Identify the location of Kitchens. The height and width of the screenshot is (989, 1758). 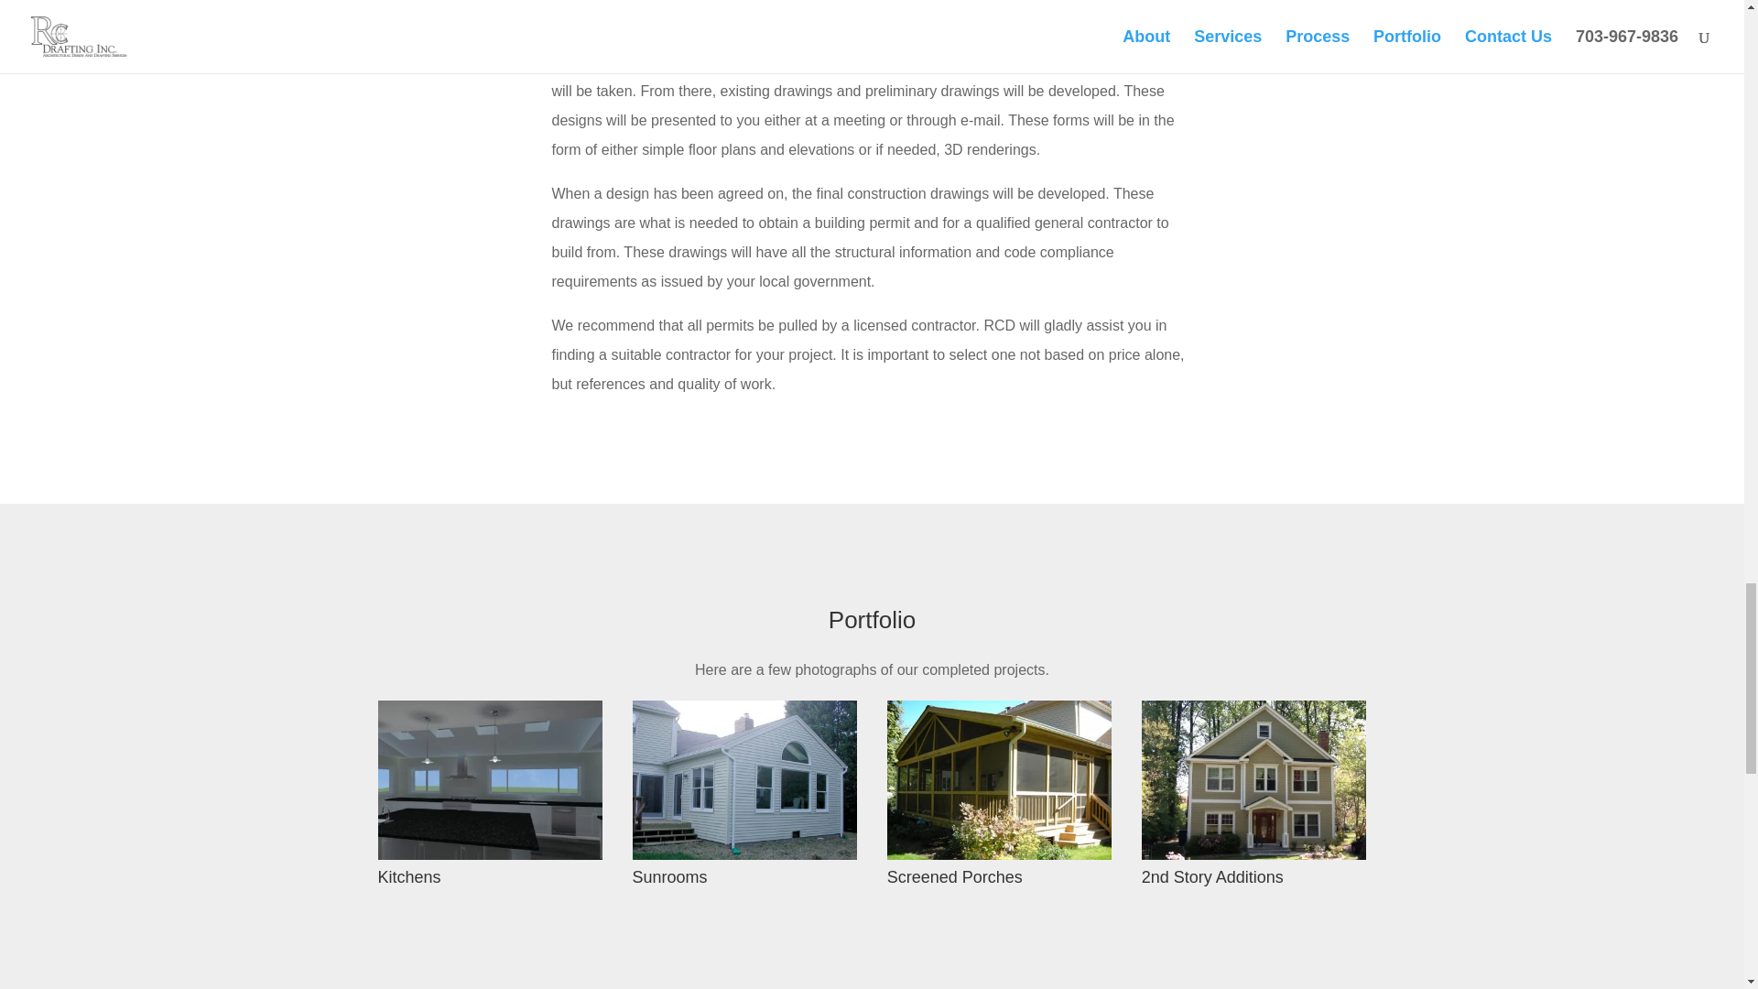
(408, 877).